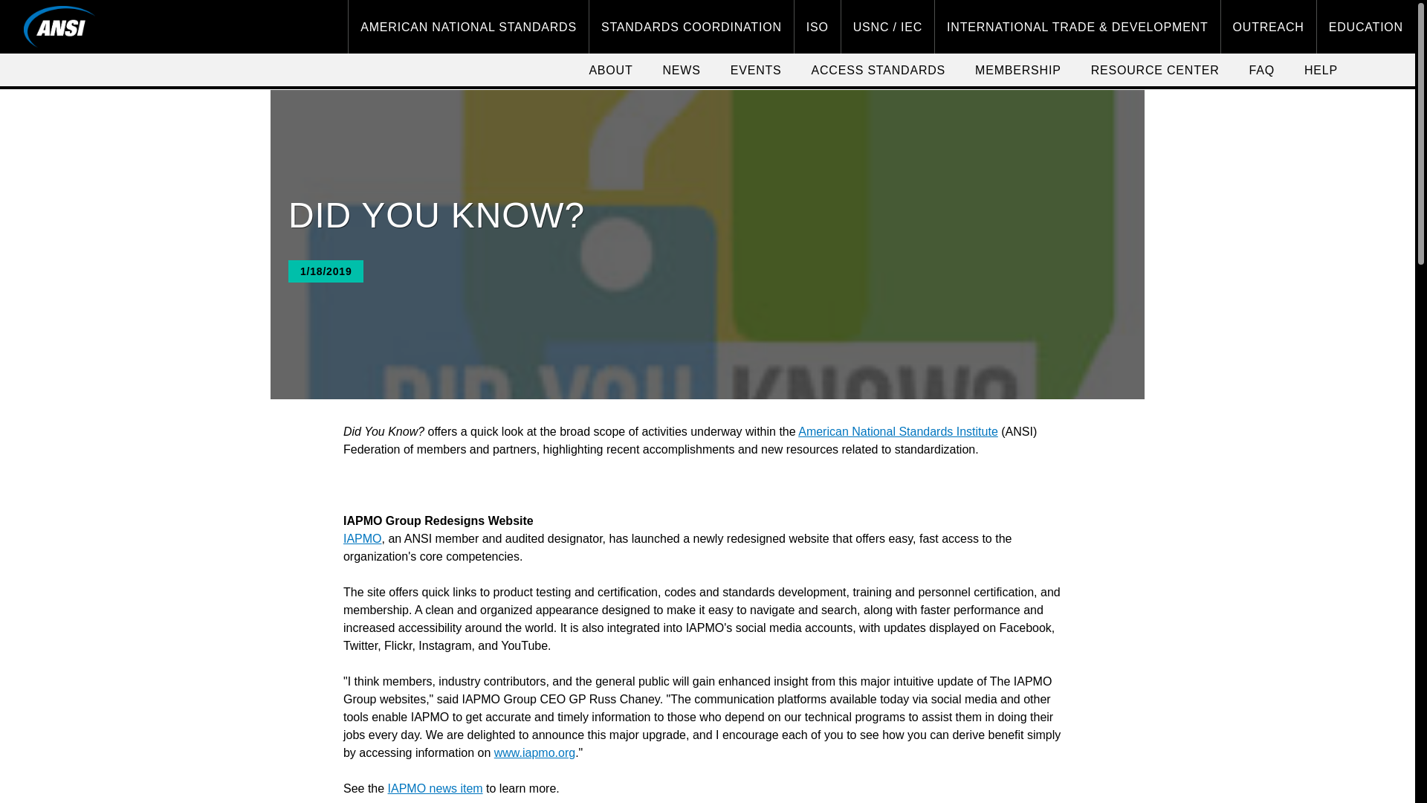 The image size is (1427, 803). What do you see at coordinates (691, 27) in the screenshot?
I see `STANDARDS COORDINATION` at bounding box center [691, 27].